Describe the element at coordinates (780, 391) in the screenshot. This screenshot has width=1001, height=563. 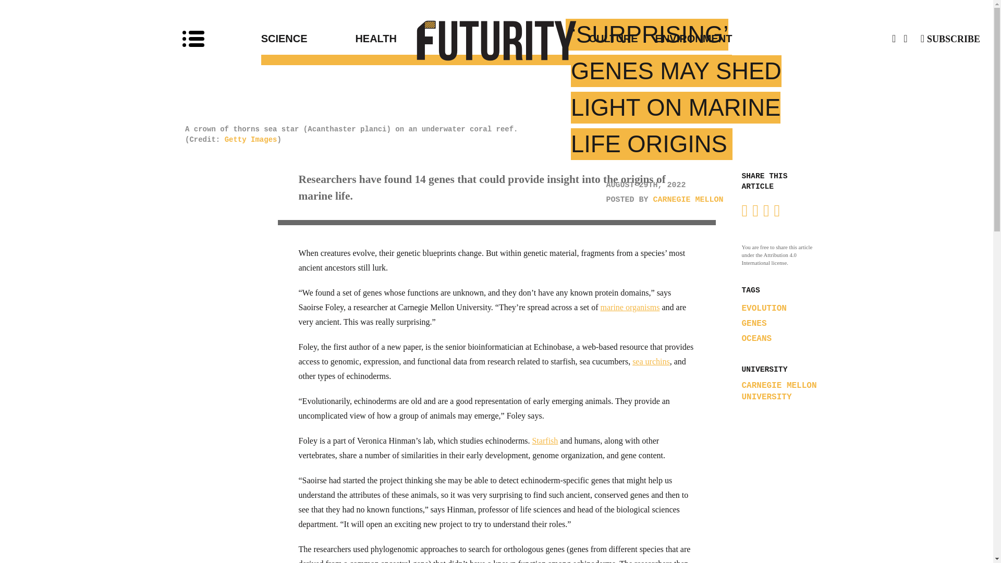
I see `CARNEGIE MELLON UNIVERSITY` at that location.